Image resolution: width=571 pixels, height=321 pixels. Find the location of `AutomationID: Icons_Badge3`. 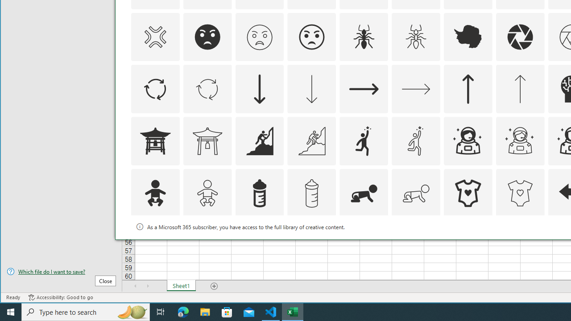

AutomationID: Icons_Badge3 is located at coordinates (311, 245).